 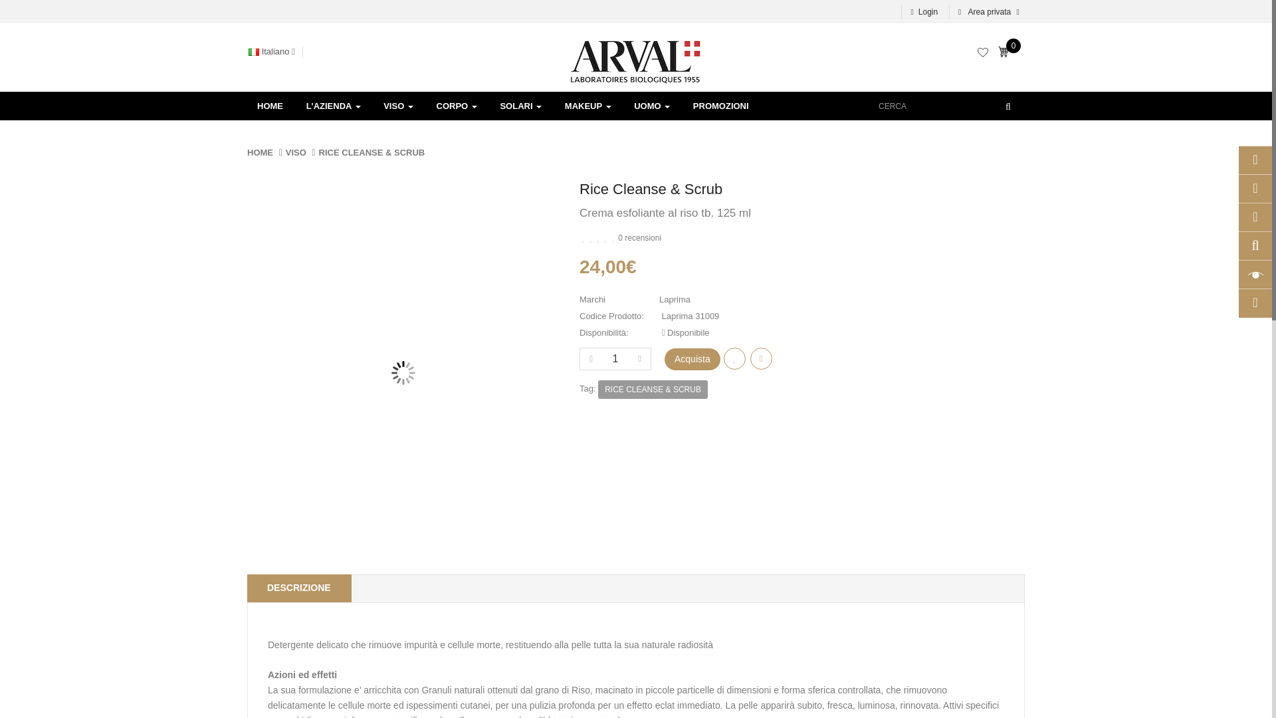 I want to click on 1, so click(x=615, y=359).